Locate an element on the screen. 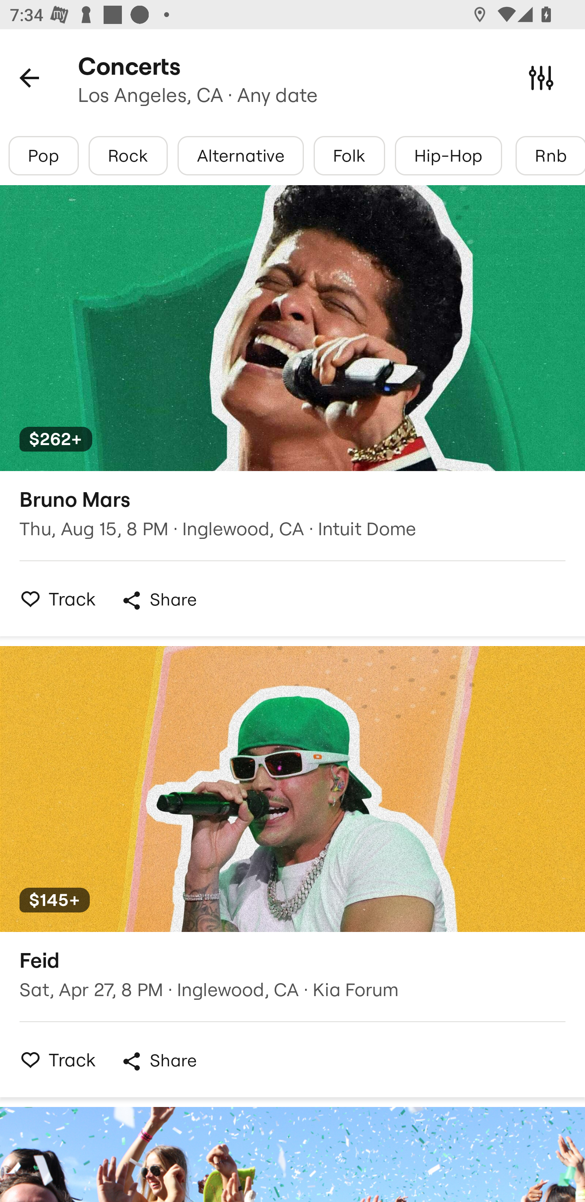 Image resolution: width=585 pixels, height=1202 pixels. Track is located at coordinates (54, 599).